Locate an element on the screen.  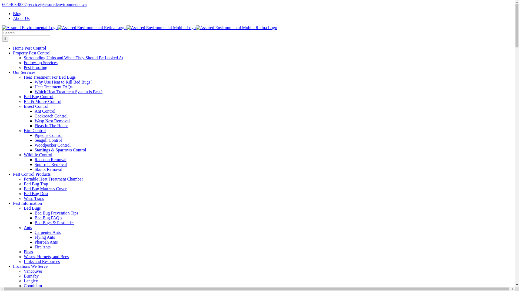
Cockroach Control is located at coordinates (51, 116).